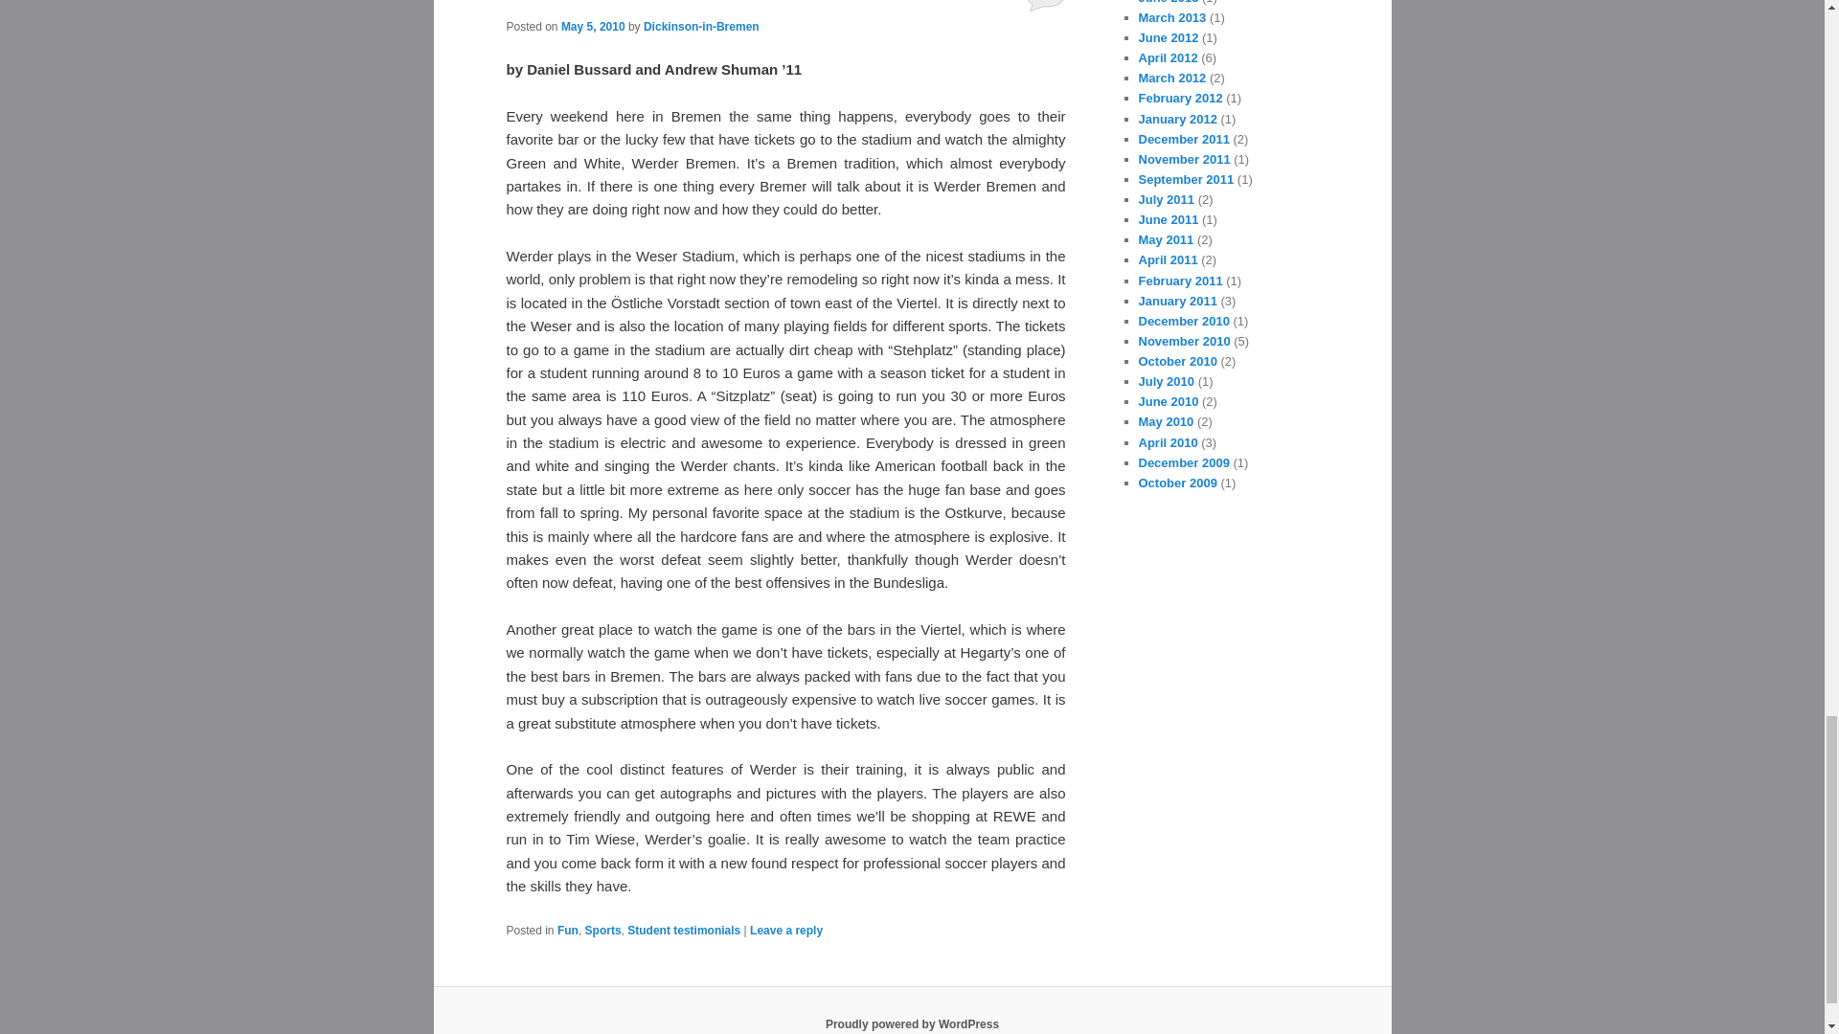 Image resolution: width=1839 pixels, height=1034 pixels. Describe the element at coordinates (912, 1023) in the screenshot. I see `Semantic Personal Publishing Platform` at that location.